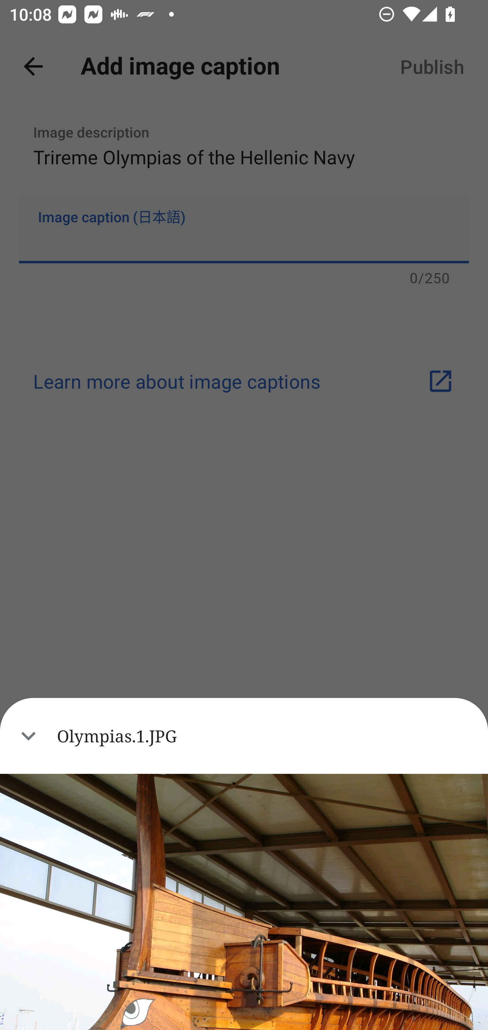 The image size is (488, 1030). Describe the element at coordinates (244, 736) in the screenshot. I see `Olympias.1.JPG` at that location.